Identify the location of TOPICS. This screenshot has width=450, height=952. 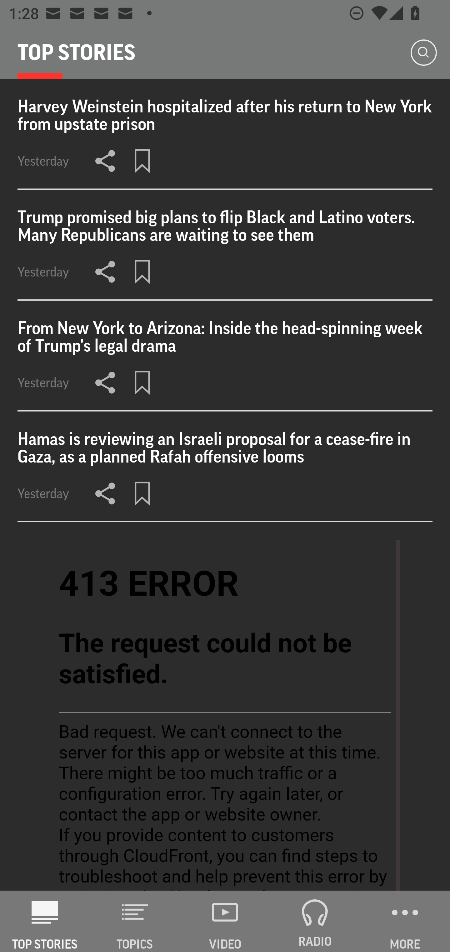
(135, 921).